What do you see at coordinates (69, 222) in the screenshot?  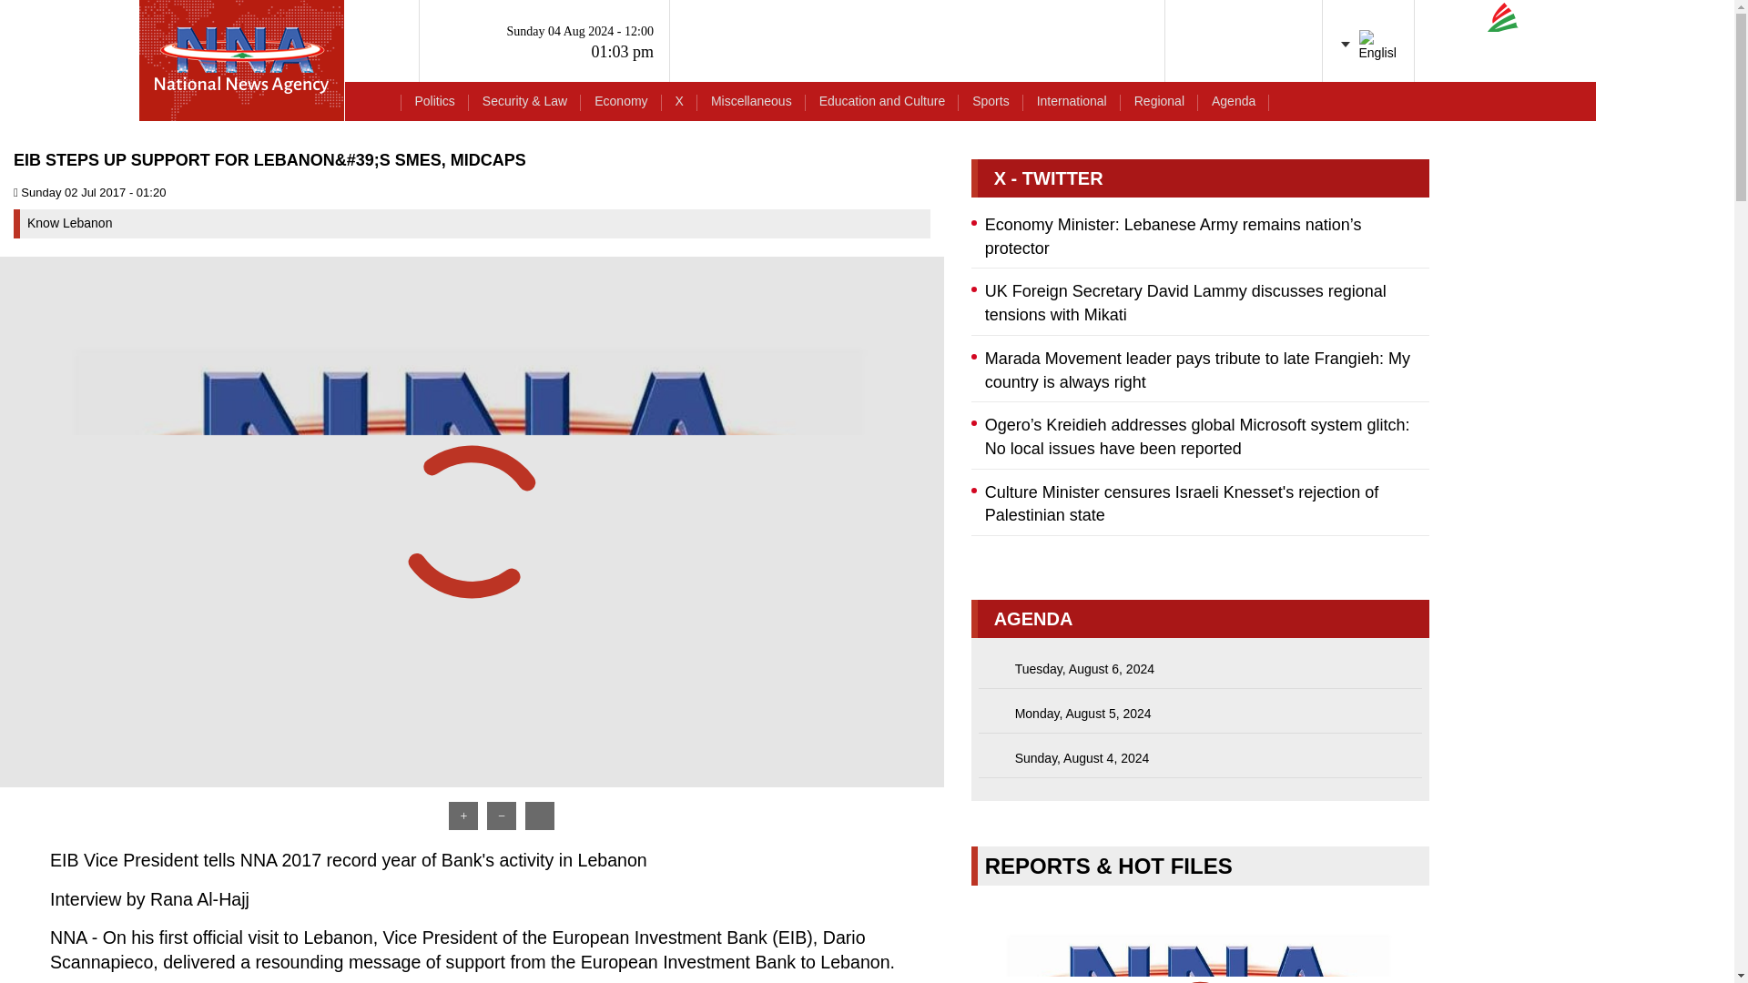 I see `Know Lebanon` at bounding box center [69, 222].